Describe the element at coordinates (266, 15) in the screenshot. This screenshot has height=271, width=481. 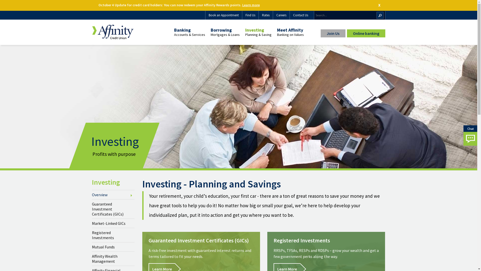
I see `Rates` at that location.